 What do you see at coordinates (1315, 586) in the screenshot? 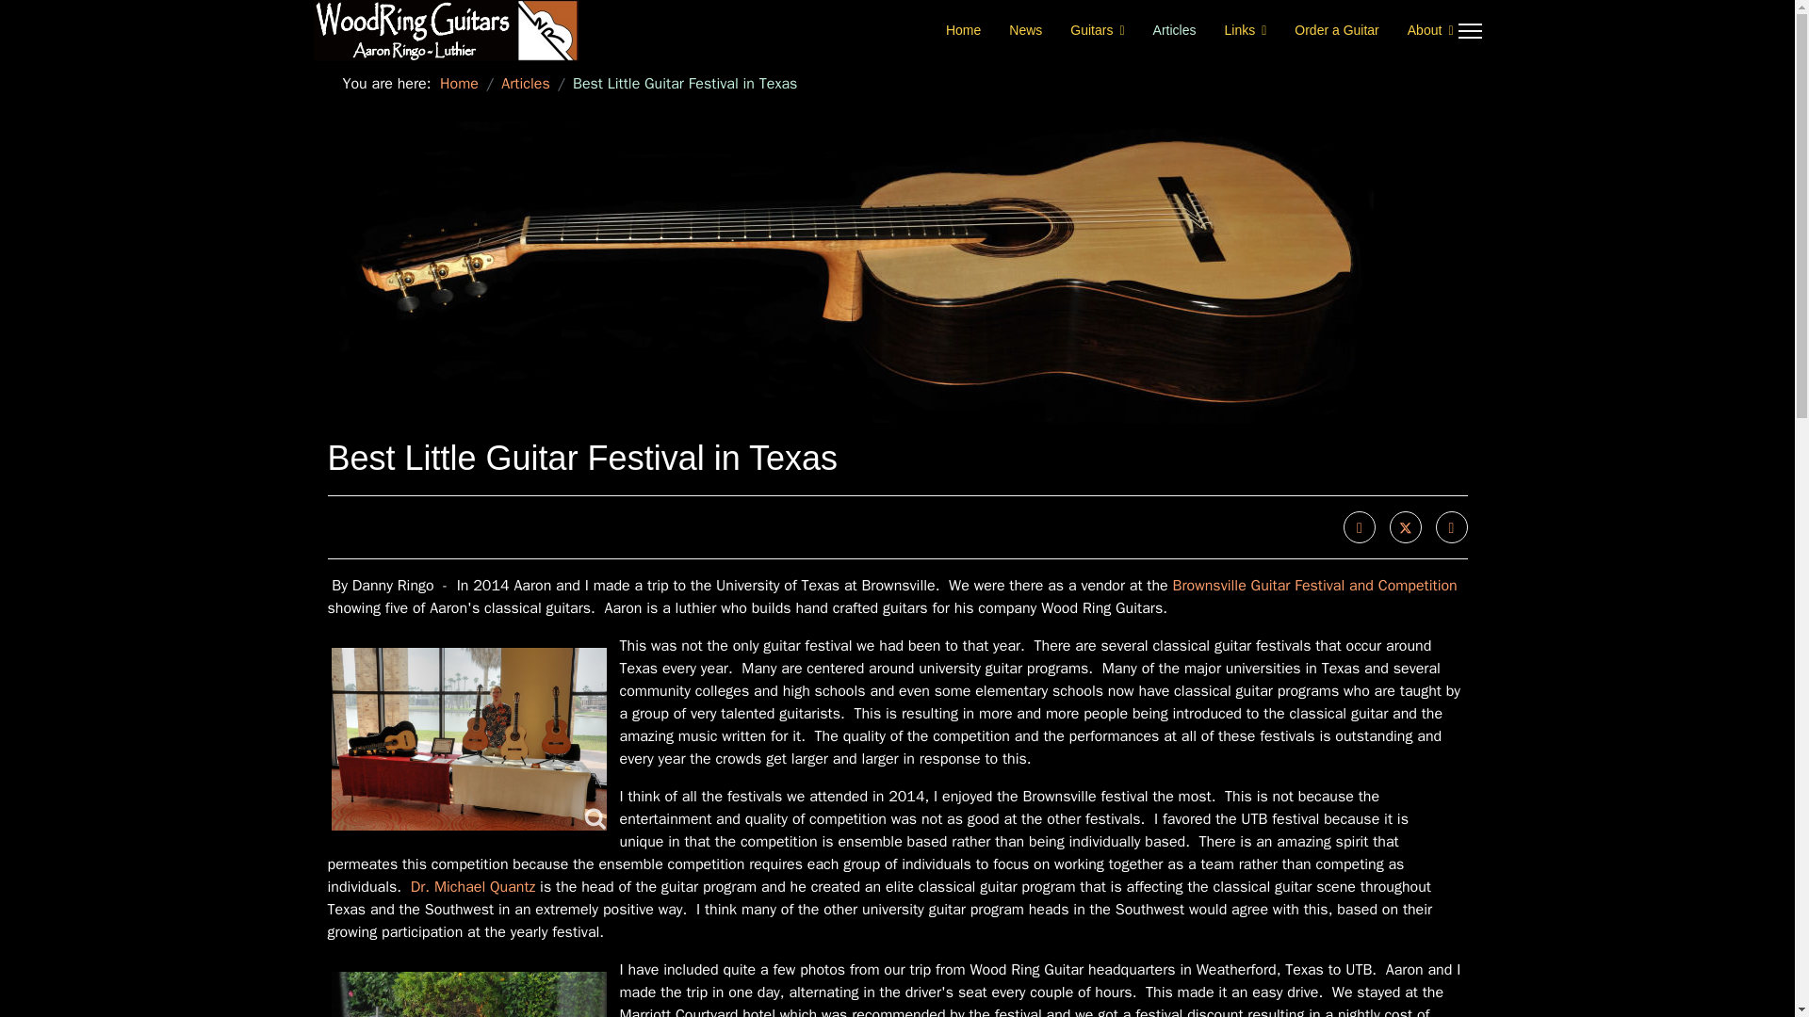
I see `Brownsville Guitar Festival and Competition` at bounding box center [1315, 586].